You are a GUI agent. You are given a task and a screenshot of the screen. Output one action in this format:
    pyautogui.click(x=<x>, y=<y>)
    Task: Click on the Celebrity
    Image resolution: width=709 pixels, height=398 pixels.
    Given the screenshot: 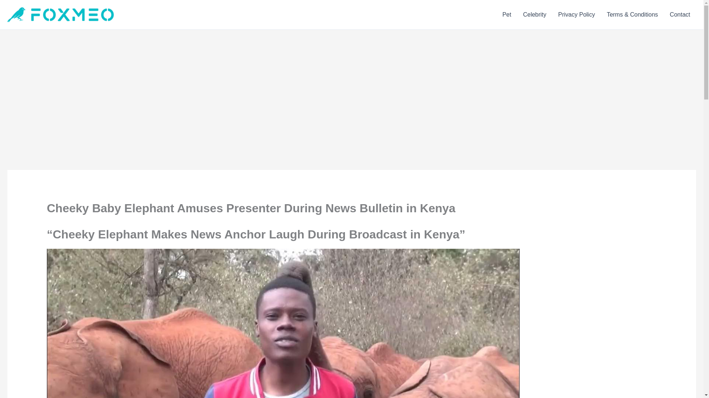 What is the action you would take?
    pyautogui.click(x=534, y=15)
    